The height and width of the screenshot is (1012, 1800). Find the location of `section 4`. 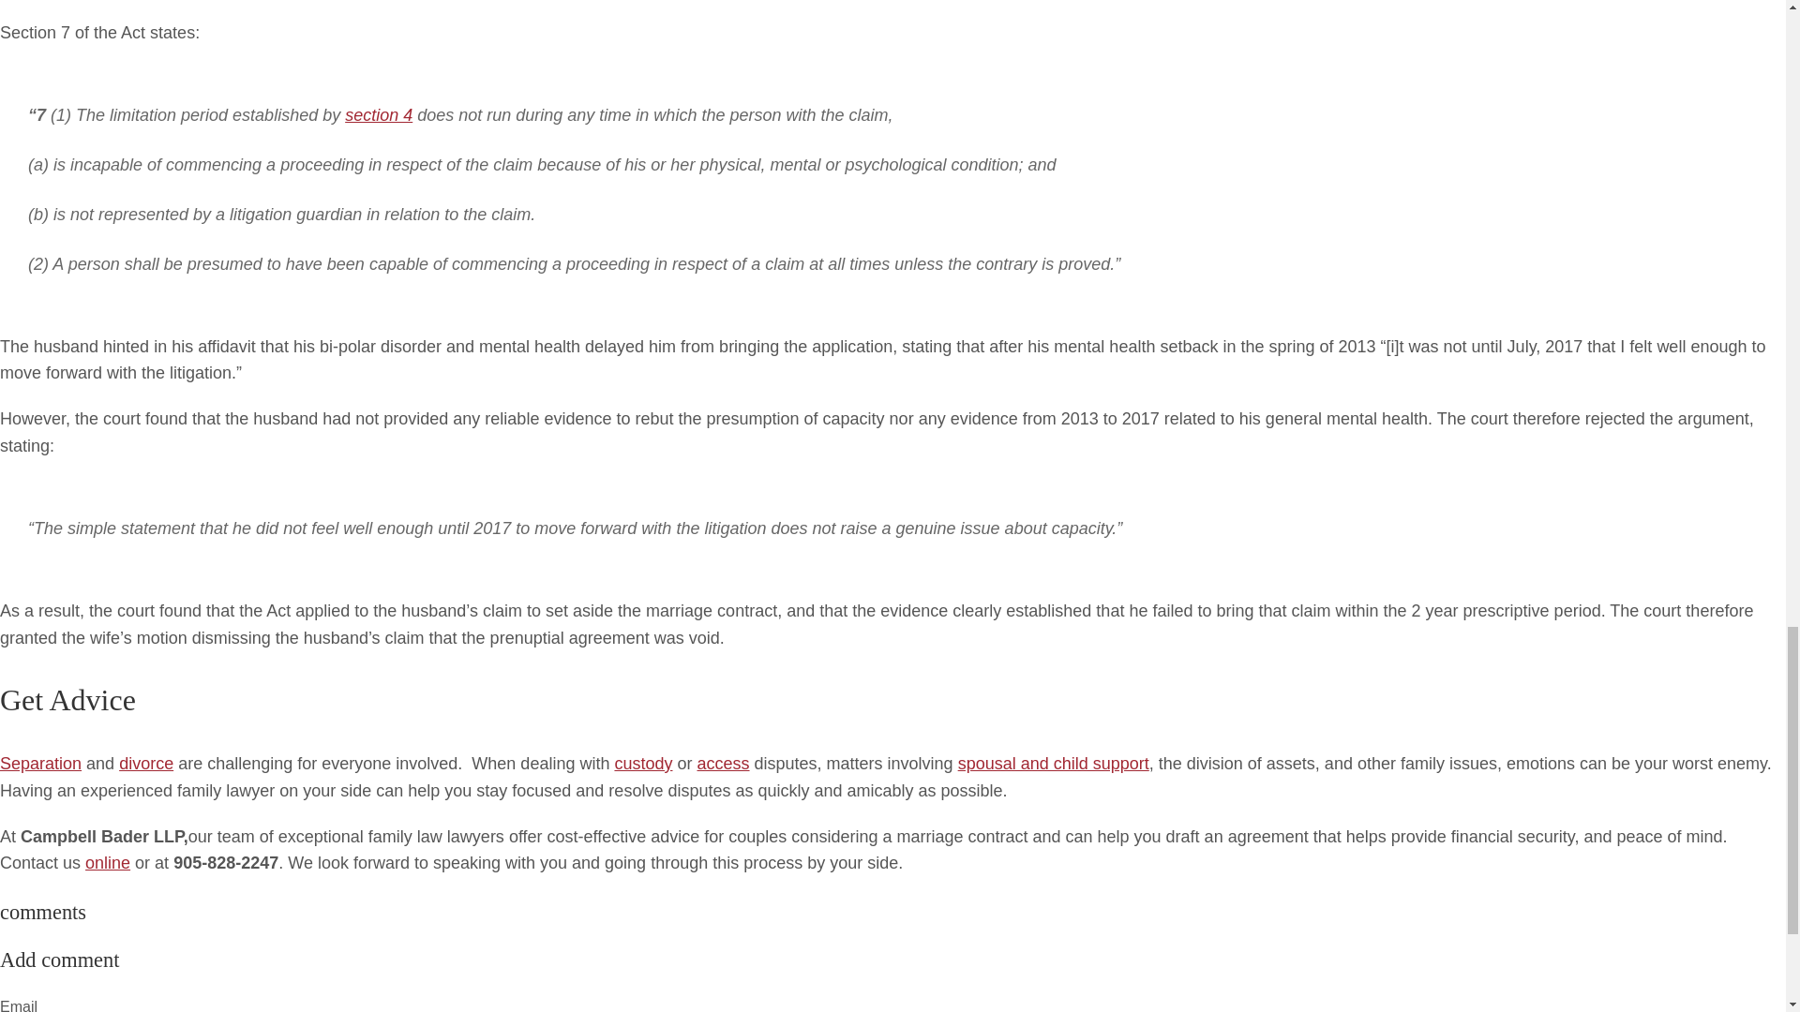

section 4 is located at coordinates (379, 114).